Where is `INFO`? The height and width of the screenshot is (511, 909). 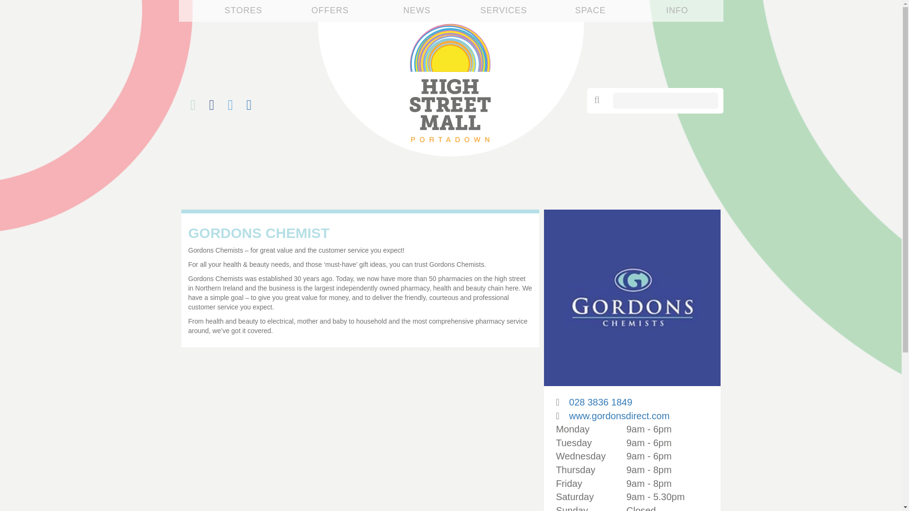
INFO is located at coordinates (677, 10).